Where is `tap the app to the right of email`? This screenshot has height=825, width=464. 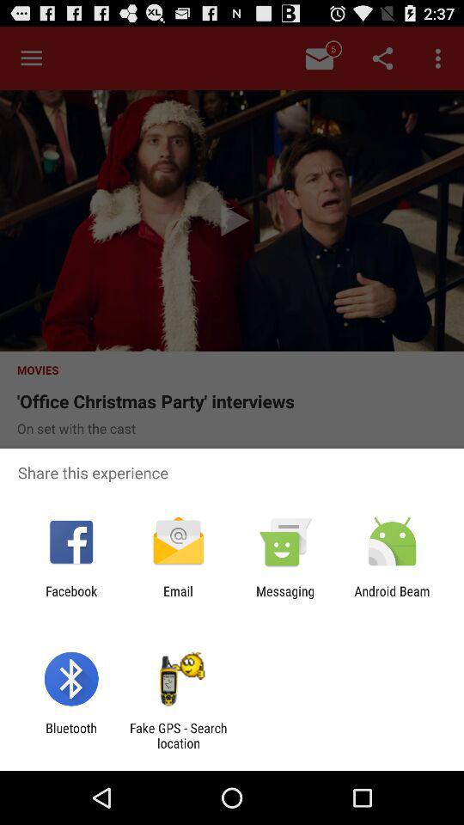 tap the app to the right of email is located at coordinates (285, 598).